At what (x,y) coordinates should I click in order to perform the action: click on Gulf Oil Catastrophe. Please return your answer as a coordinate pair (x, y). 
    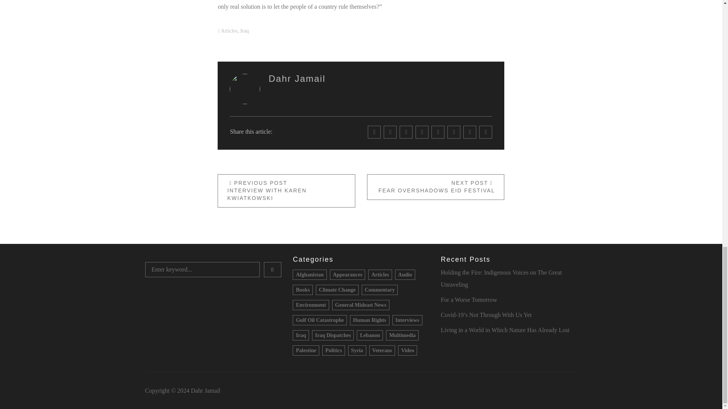
    Looking at the image, I should click on (297, 79).